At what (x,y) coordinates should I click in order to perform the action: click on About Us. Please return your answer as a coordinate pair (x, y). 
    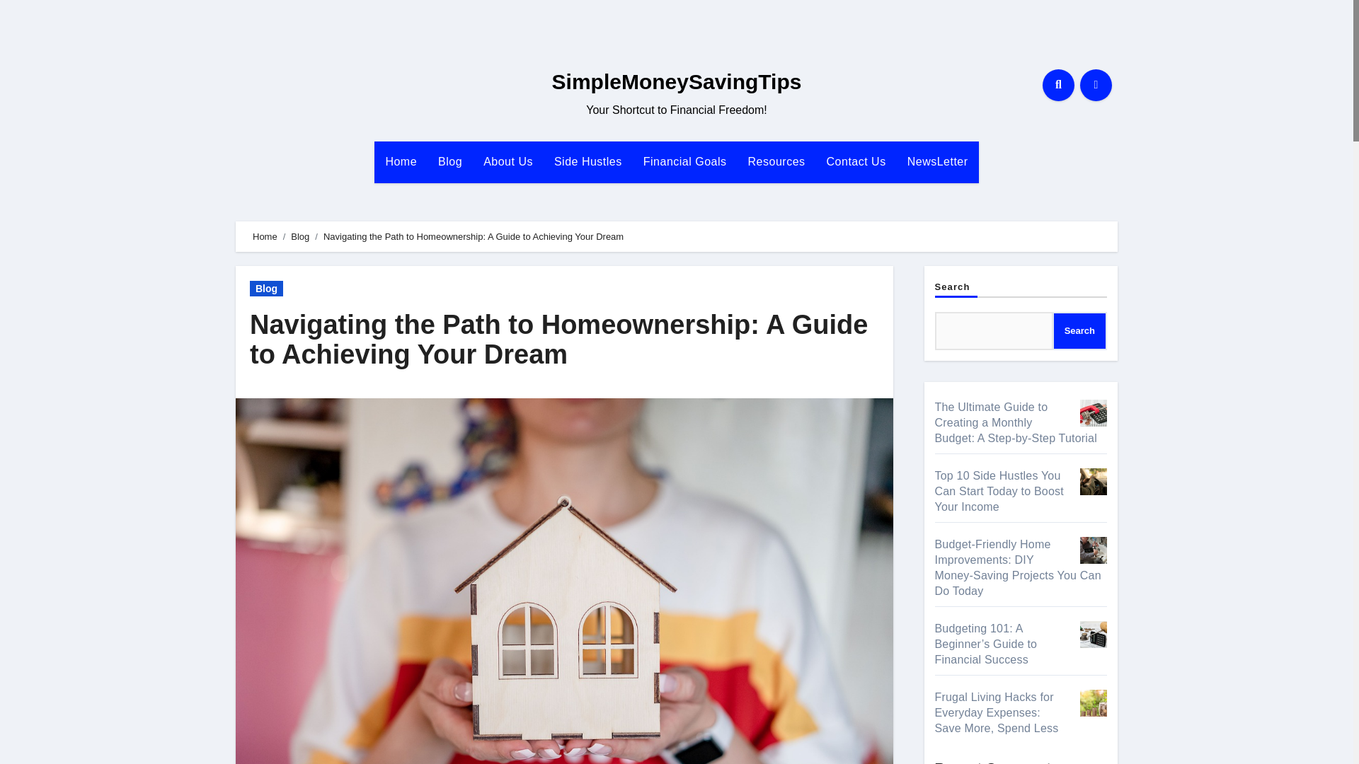
    Looking at the image, I should click on (508, 161).